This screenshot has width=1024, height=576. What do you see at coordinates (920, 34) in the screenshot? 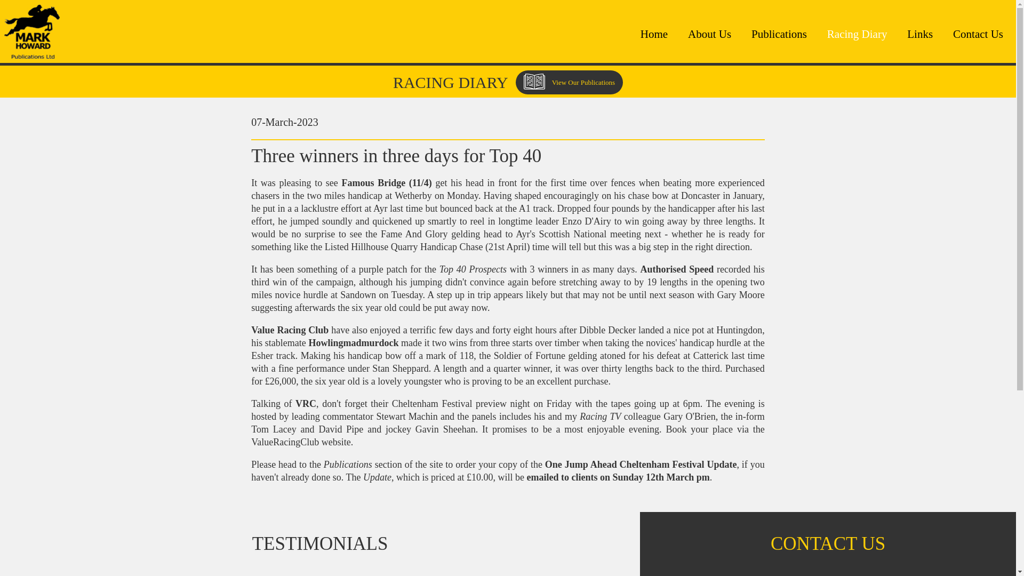
I see `Links` at bounding box center [920, 34].